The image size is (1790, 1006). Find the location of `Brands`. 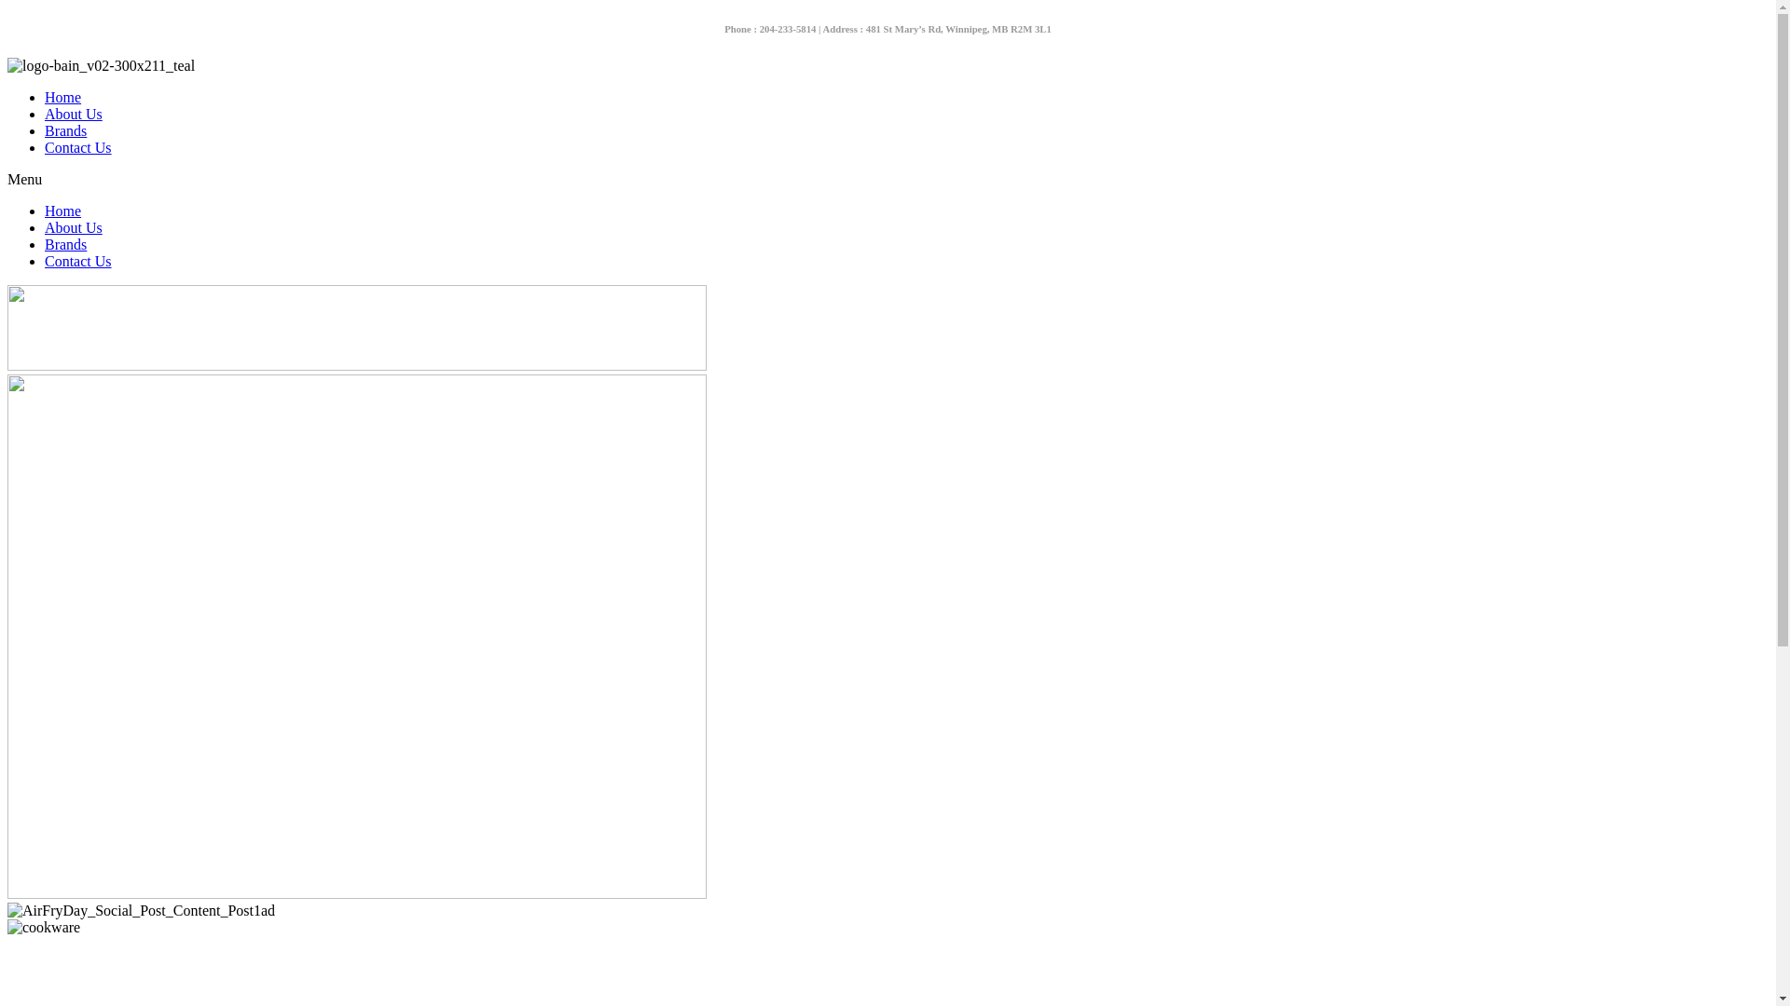

Brands is located at coordinates (65, 244).